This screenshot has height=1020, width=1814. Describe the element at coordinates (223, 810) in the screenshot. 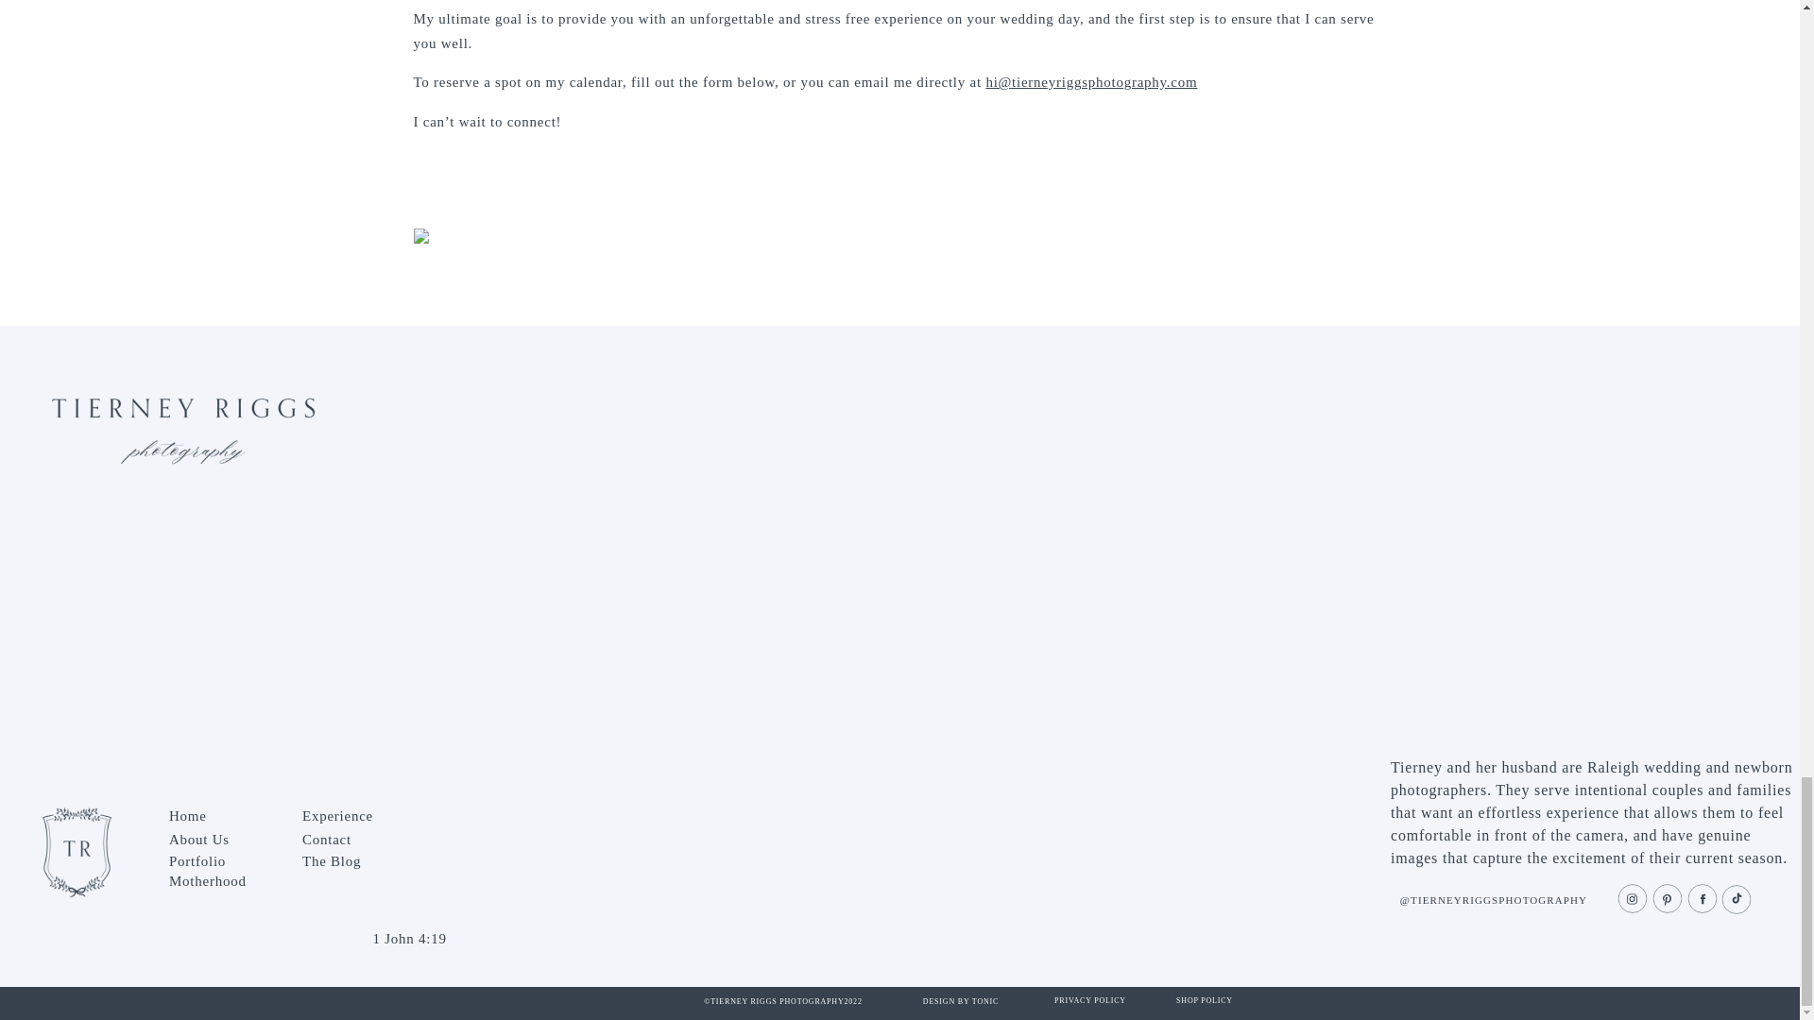

I see `Home` at that location.